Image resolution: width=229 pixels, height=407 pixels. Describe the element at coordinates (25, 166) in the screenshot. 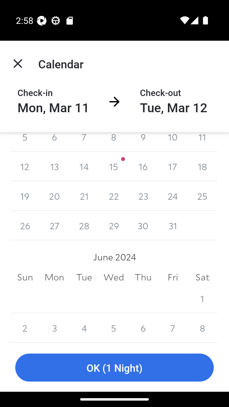

I see `12 12 May 2024` at that location.